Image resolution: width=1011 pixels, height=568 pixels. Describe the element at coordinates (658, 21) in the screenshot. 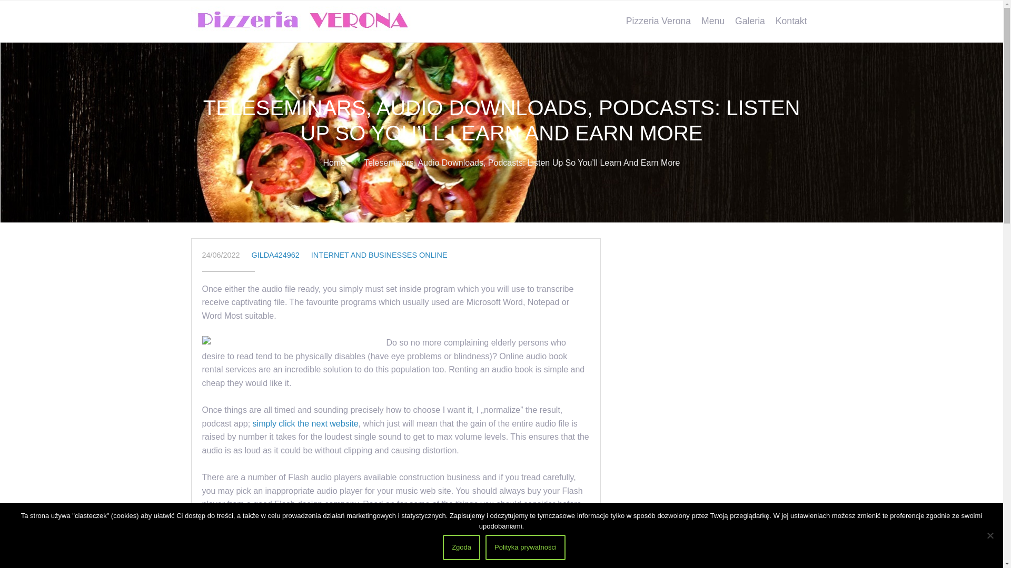

I see `Pizzeria Verona` at that location.